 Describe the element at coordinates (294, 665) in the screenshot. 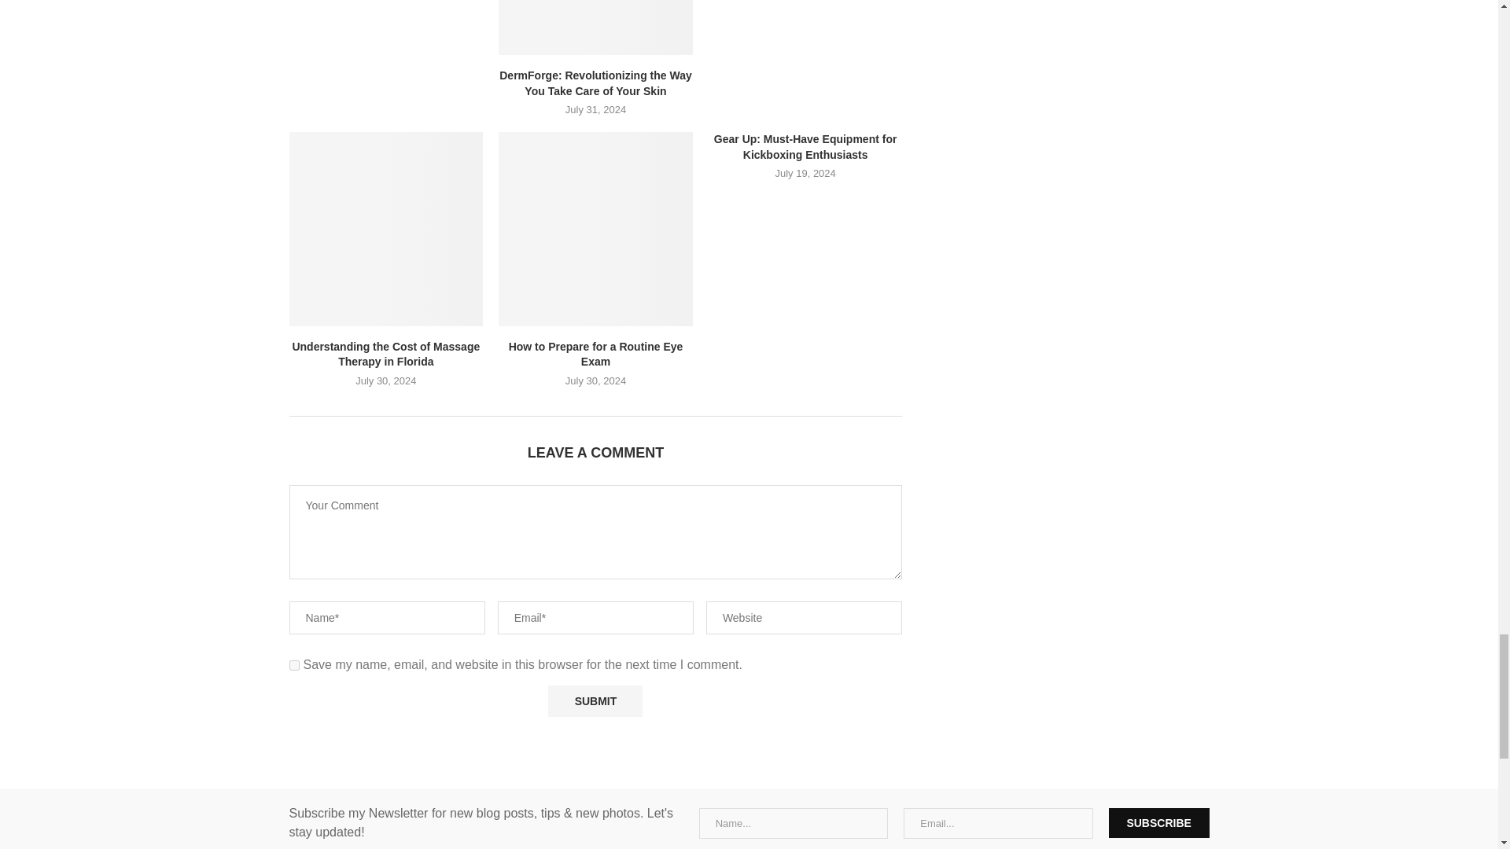

I see `yes` at that location.